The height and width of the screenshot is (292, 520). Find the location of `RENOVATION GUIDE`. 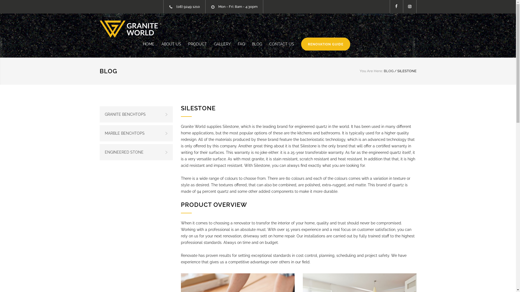

RENOVATION GUIDE is located at coordinates (322, 44).